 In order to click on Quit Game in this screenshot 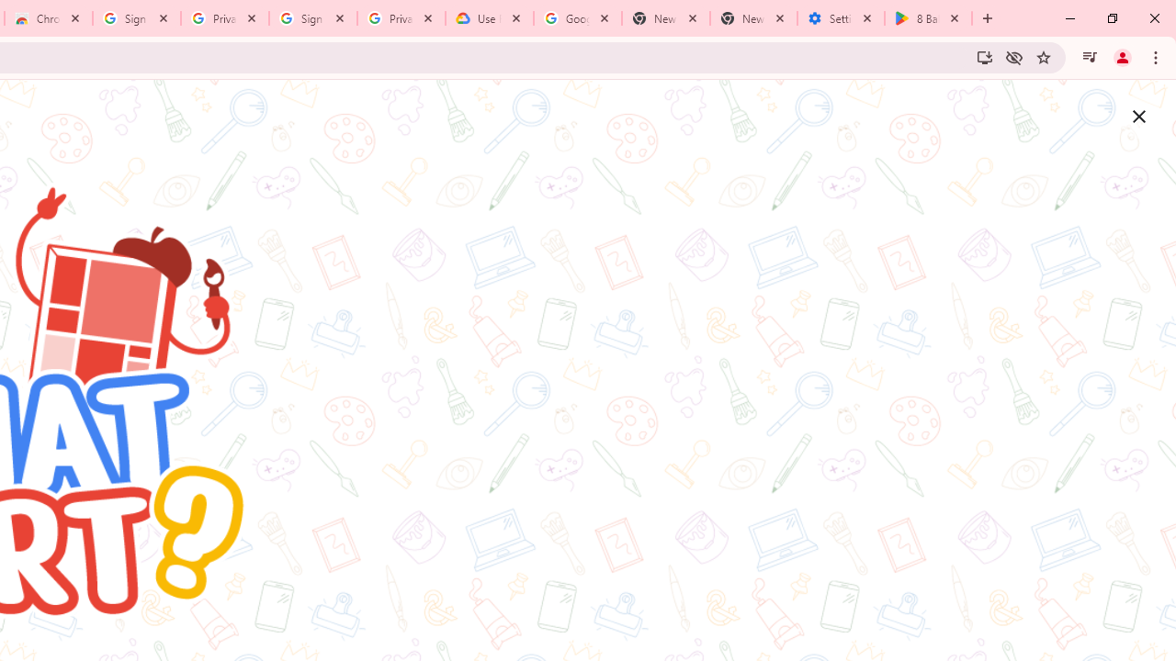, I will do `click(1139, 116)`.